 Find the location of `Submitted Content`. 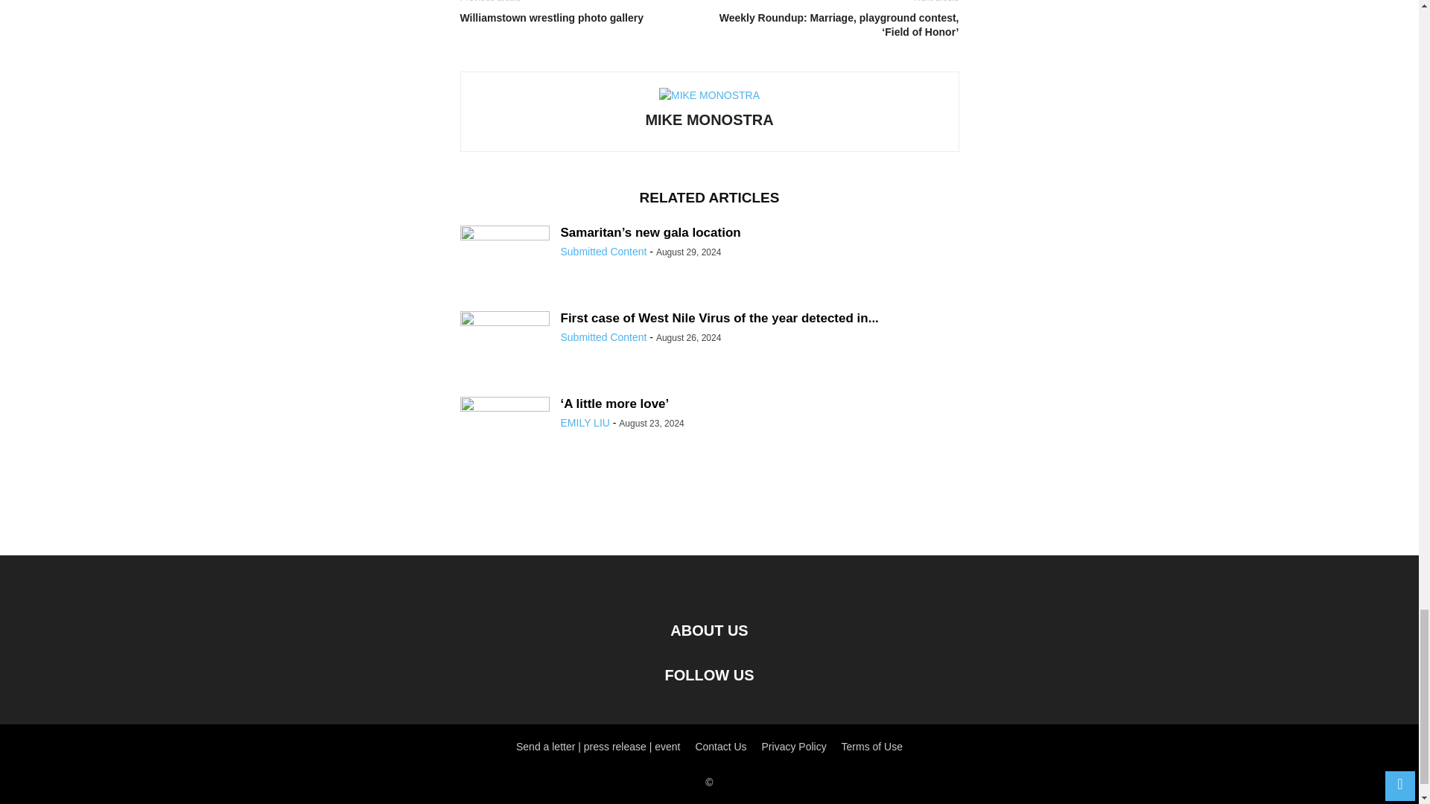

Submitted Content is located at coordinates (603, 336).